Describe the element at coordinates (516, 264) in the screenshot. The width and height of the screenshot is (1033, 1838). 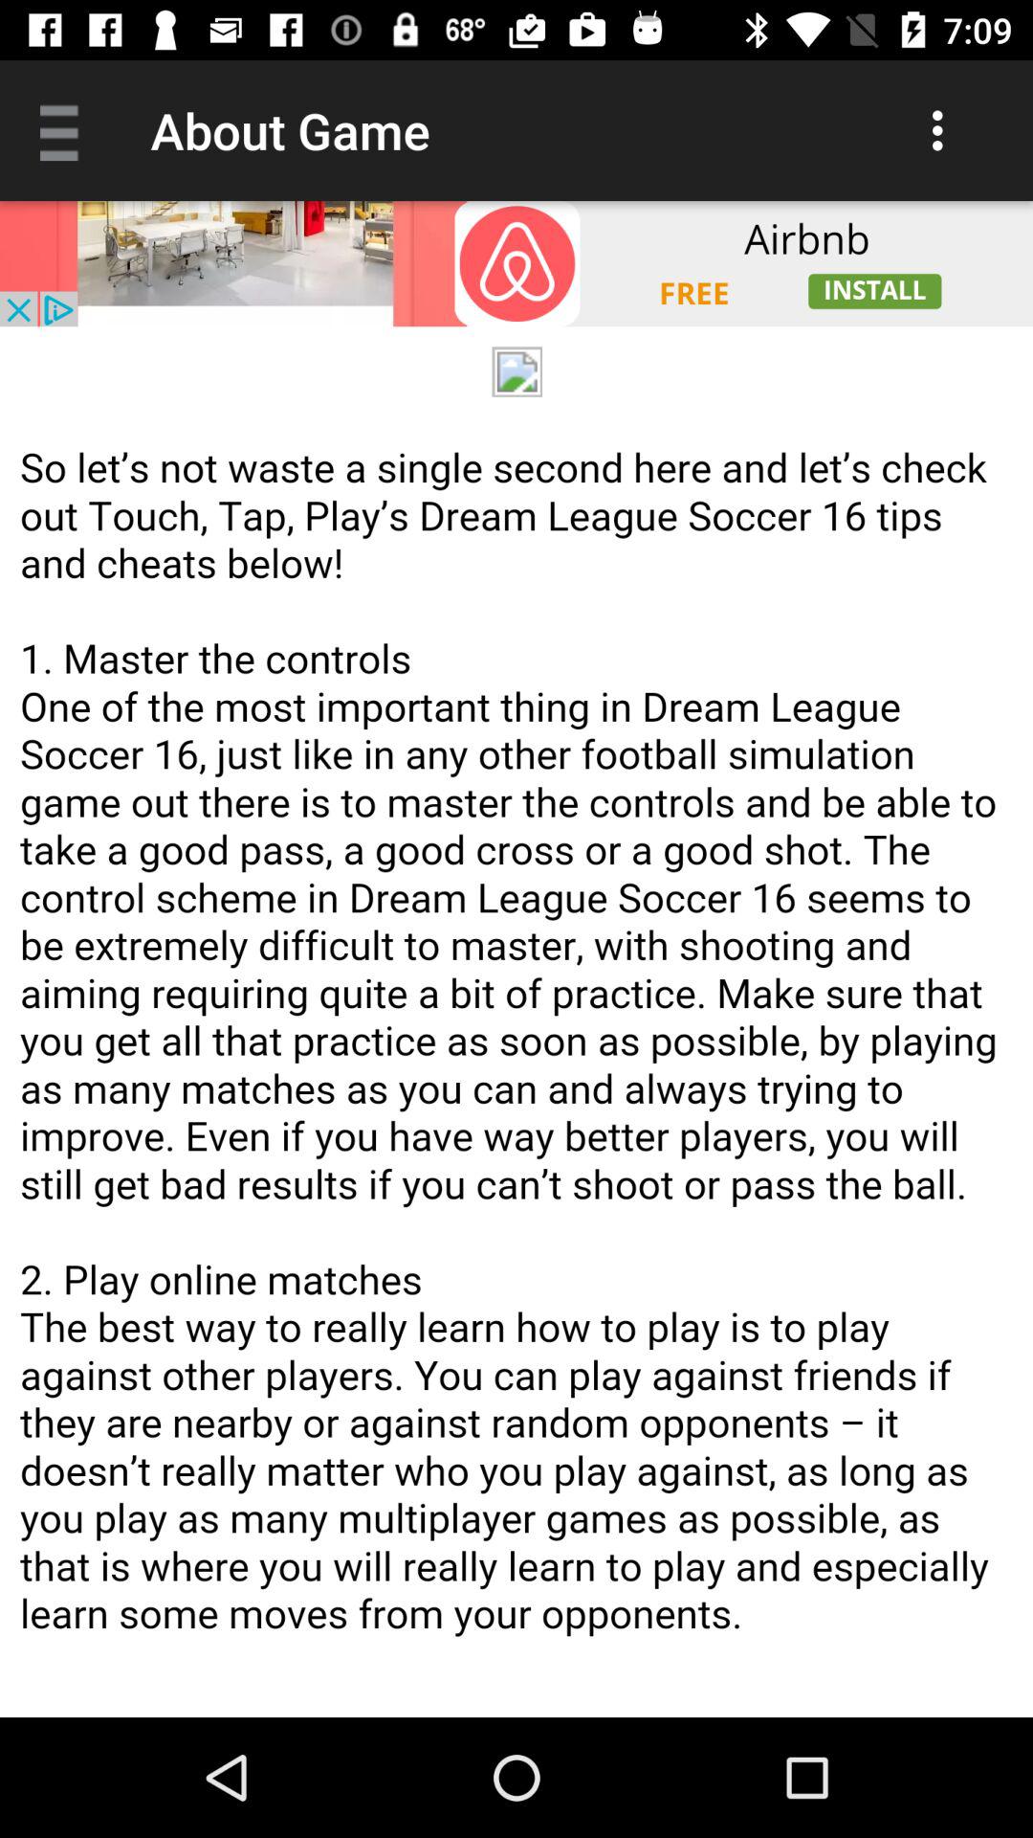
I see `space where you access advertising` at that location.